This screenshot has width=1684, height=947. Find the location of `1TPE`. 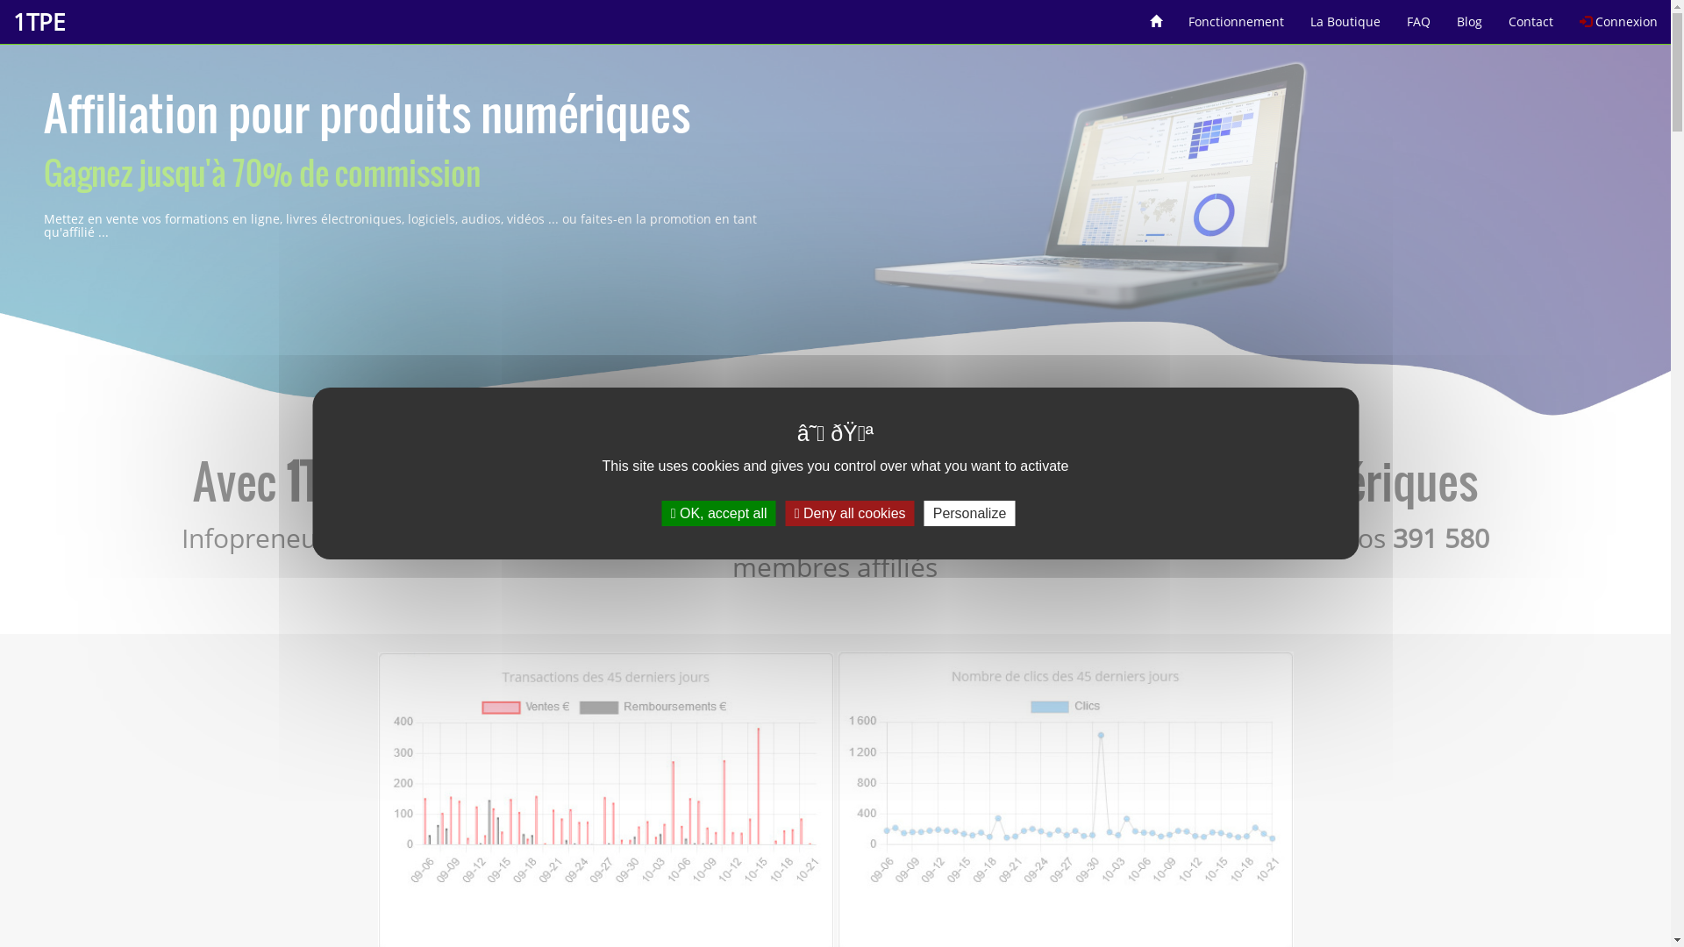

1TPE is located at coordinates (39, 22).